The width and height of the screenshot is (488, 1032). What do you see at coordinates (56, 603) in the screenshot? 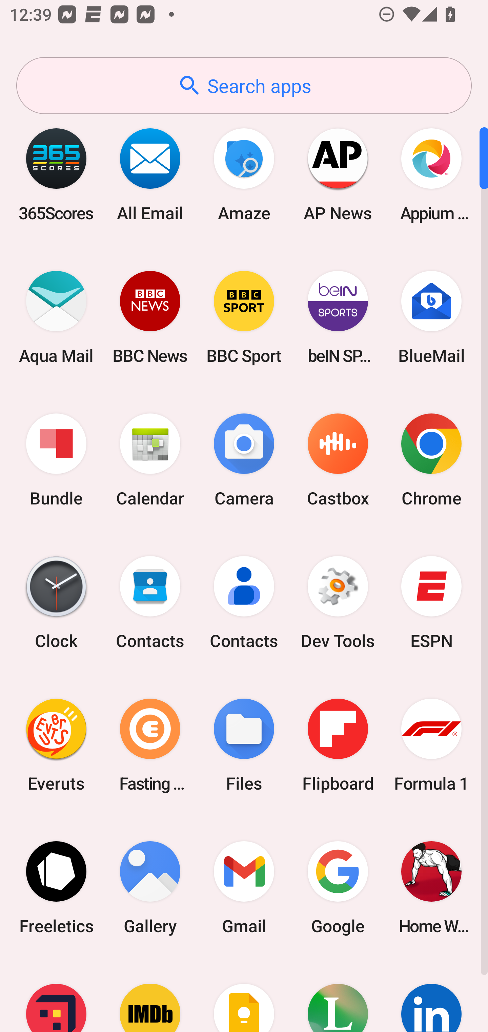
I see `Clock` at bounding box center [56, 603].